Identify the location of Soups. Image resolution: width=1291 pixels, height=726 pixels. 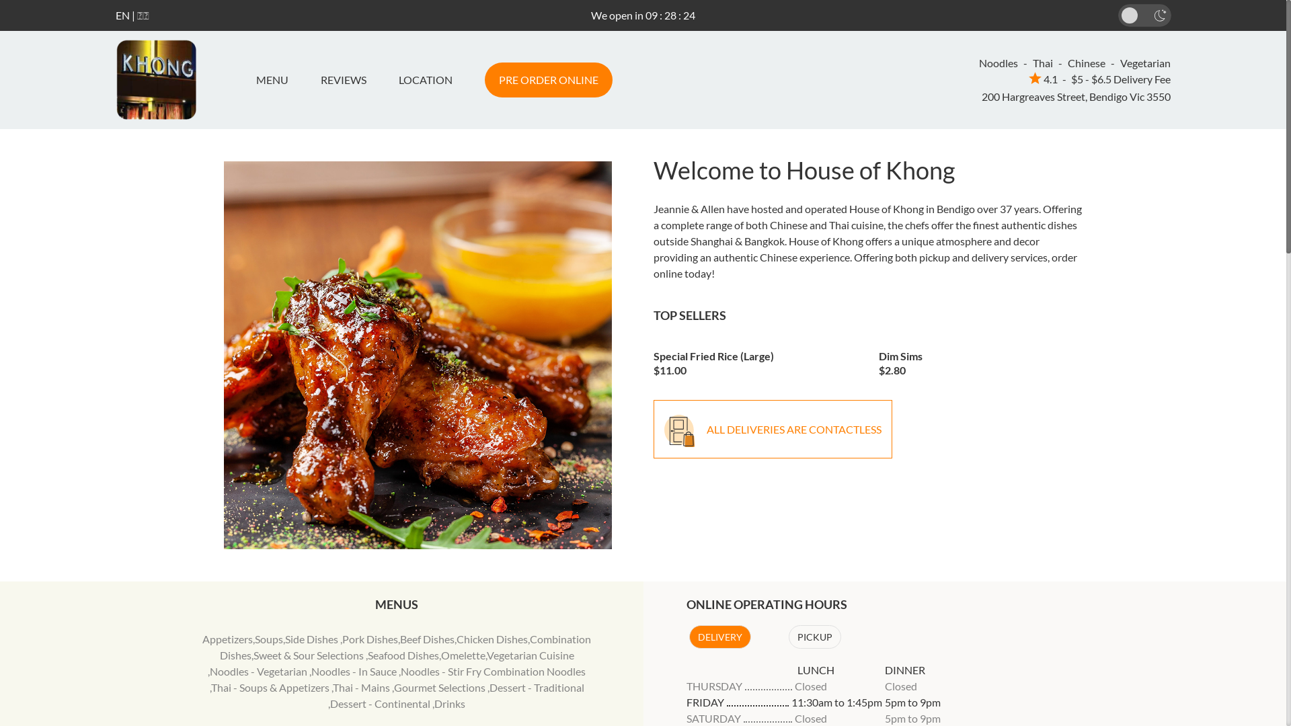
(269, 639).